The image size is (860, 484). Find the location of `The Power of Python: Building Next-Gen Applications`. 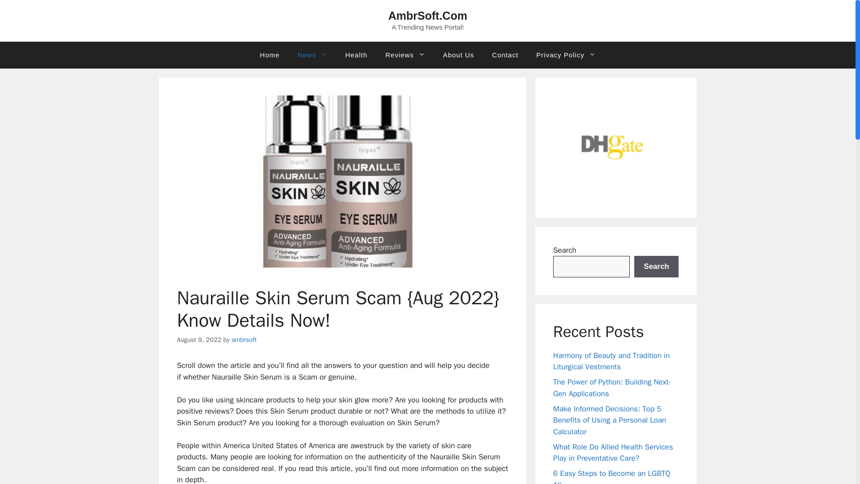

The Power of Python: Building Next-Gen Applications is located at coordinates (612, 388).